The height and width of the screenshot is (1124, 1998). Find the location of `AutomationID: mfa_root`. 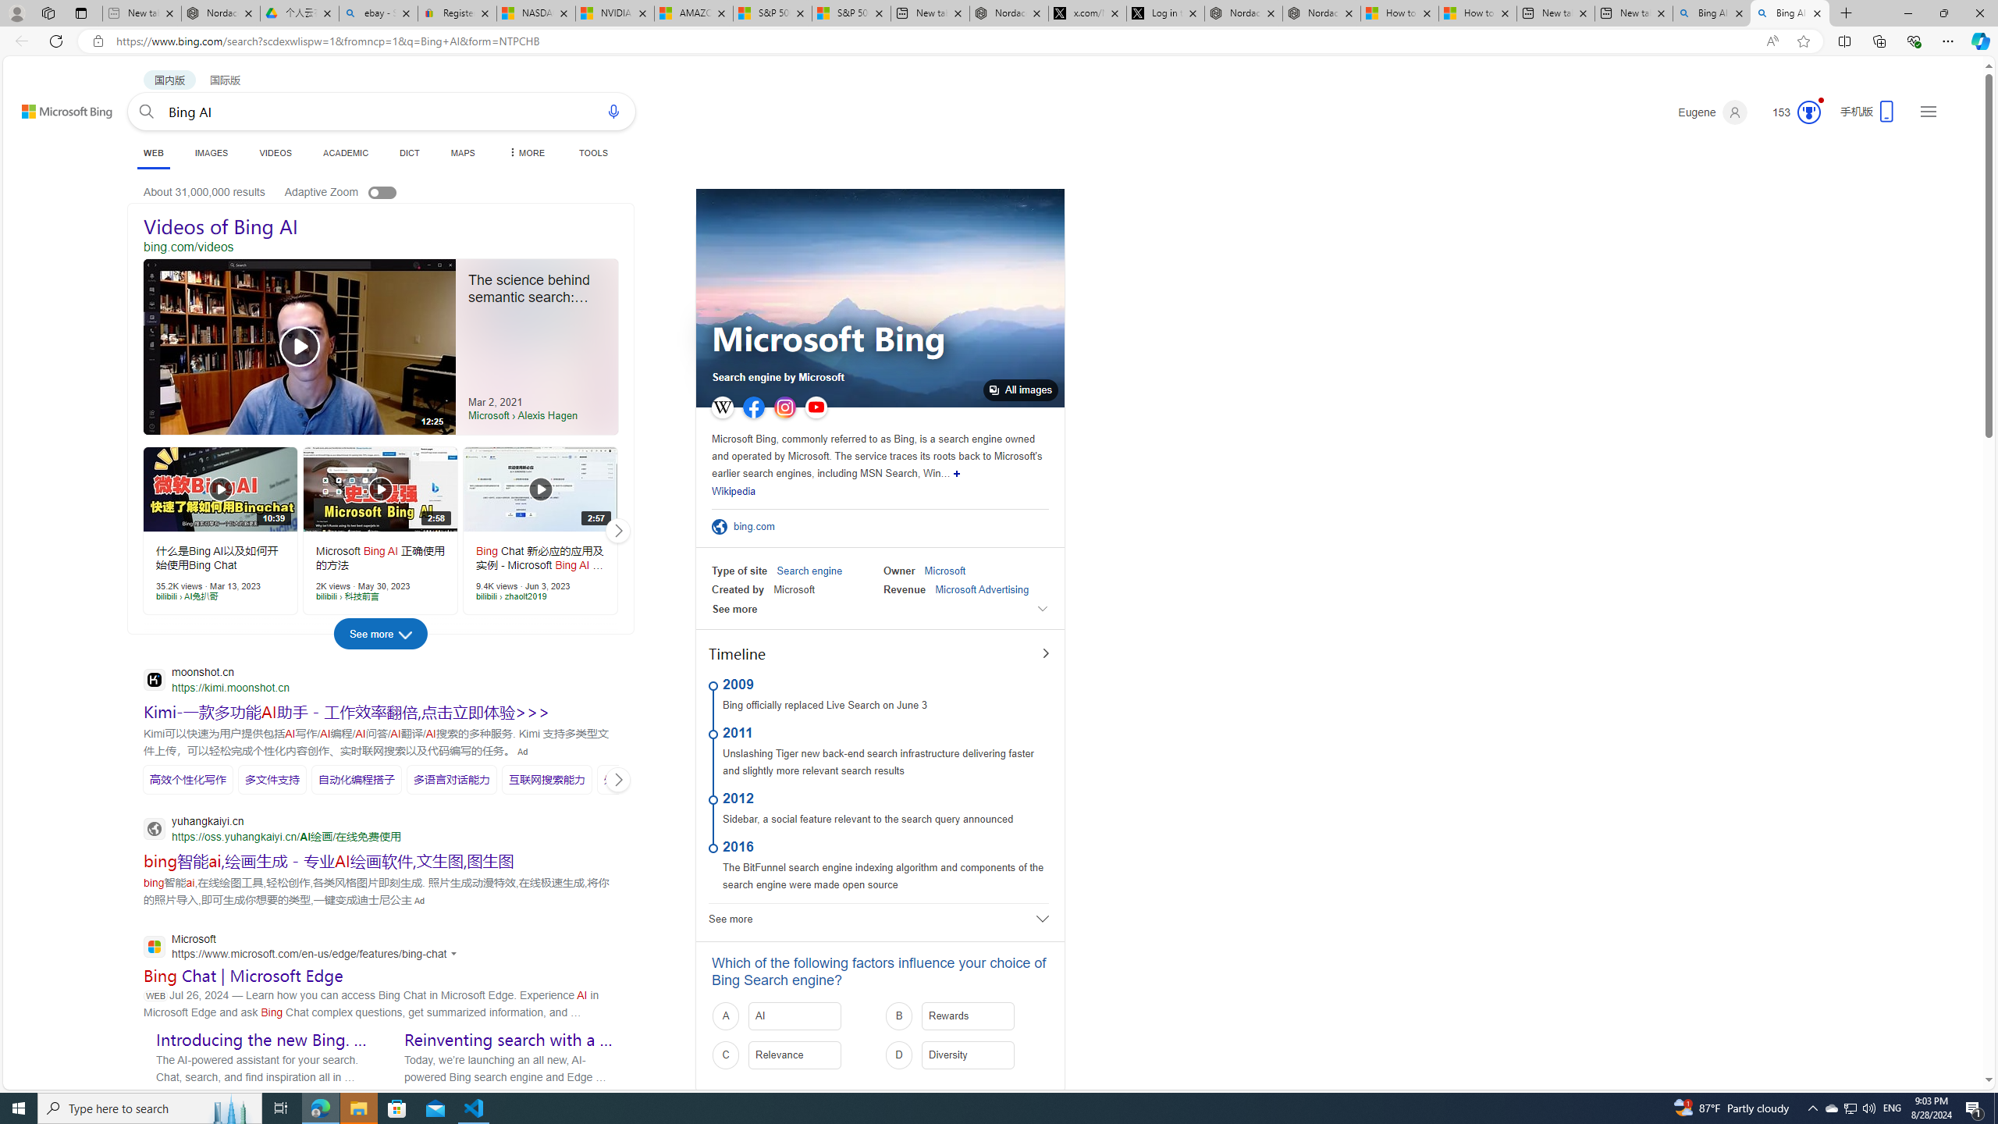

AutomationID: mfa_root is located at coordinates (1929, 1033).